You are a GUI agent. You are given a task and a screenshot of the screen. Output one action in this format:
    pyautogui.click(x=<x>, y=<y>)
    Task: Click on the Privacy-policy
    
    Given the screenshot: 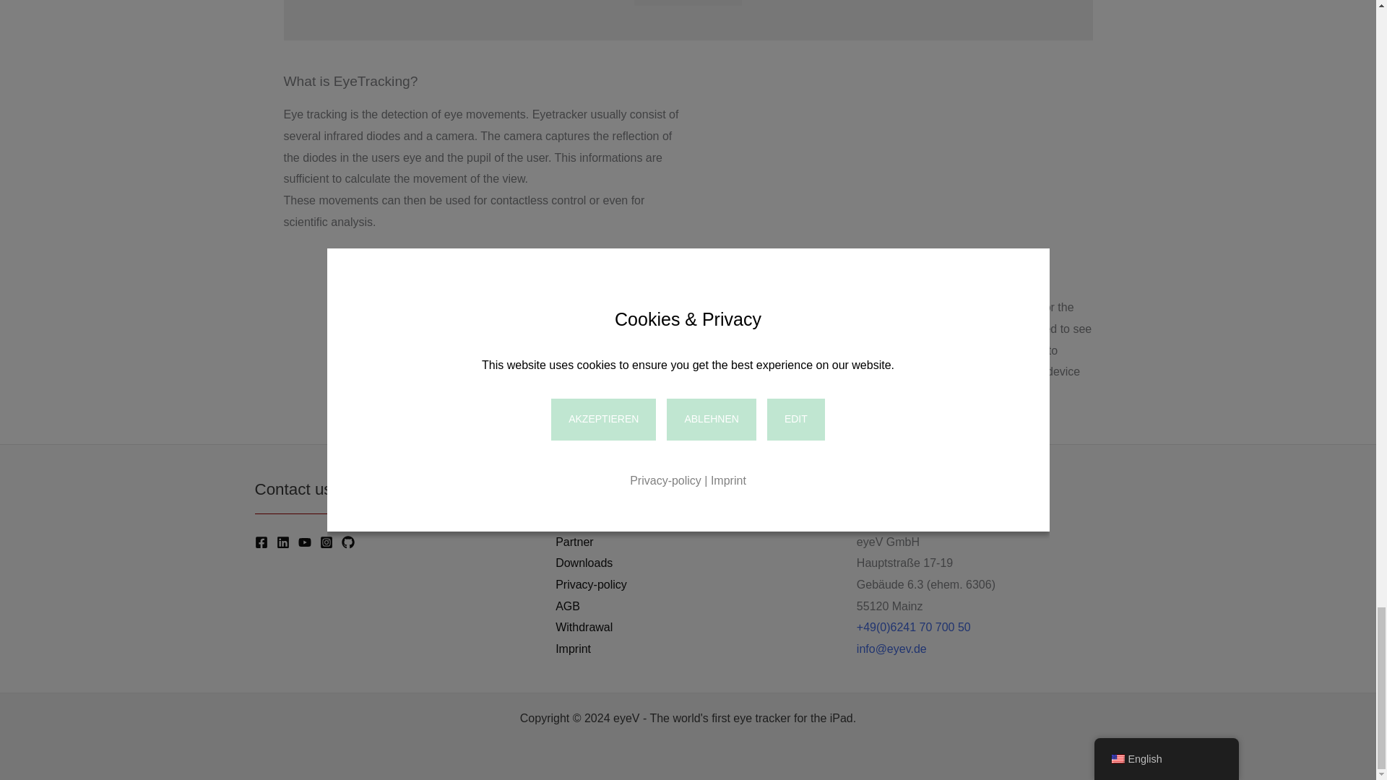 What is the action you would take?
    pyautogui.click(x=591, y=585)
    